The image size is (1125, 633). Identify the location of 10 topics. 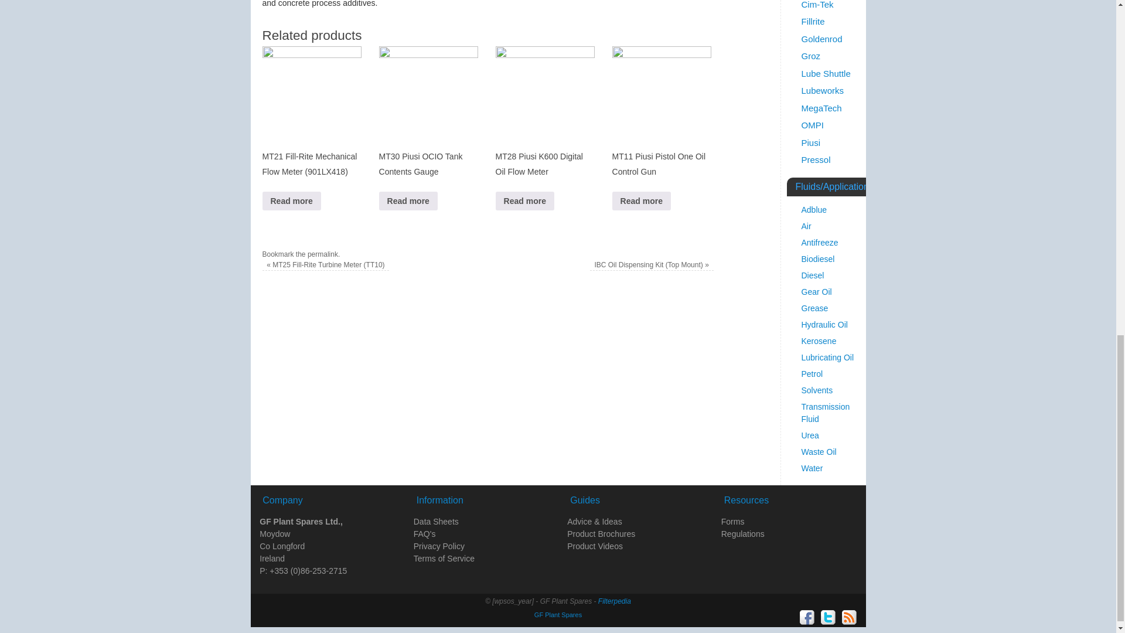
(823, 90).